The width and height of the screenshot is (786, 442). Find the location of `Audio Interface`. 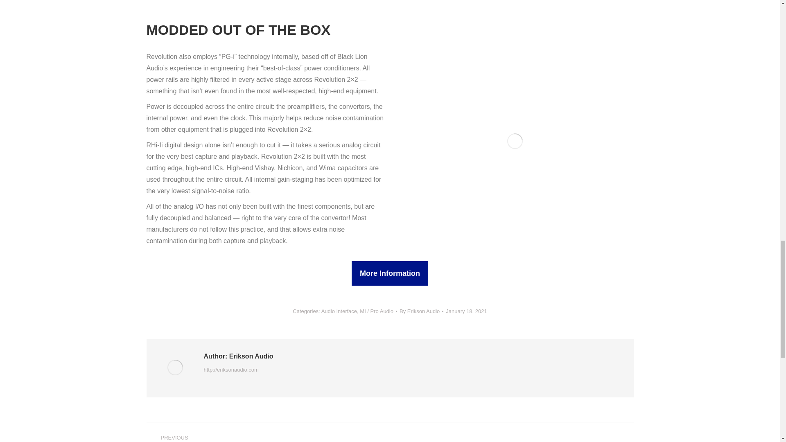

Audio Interface is located at coordinates (339, 311).